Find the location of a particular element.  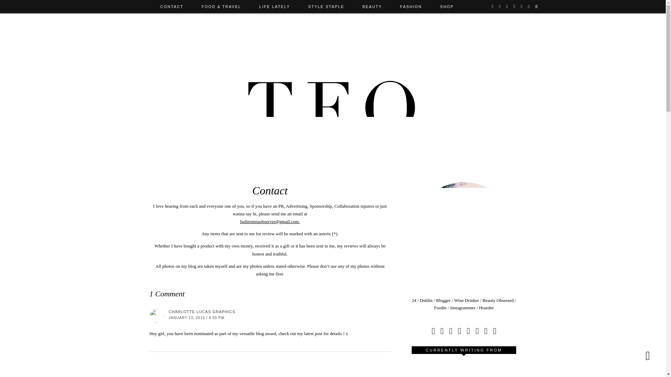

SHOP is located at coordinates (447, 6).